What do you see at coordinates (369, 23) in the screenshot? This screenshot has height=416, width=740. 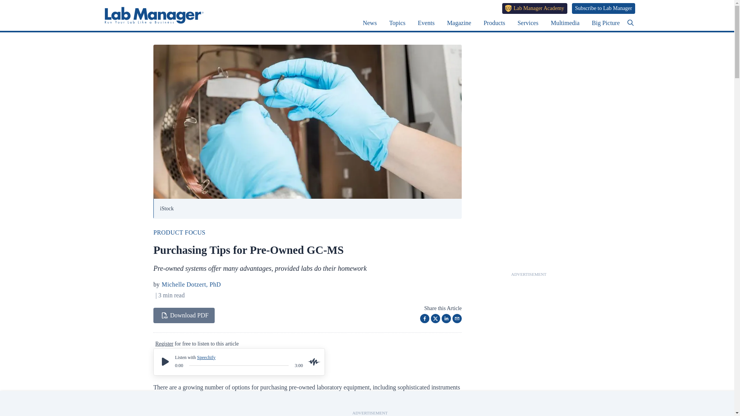 I see `News` at bounding box center [369, 23].